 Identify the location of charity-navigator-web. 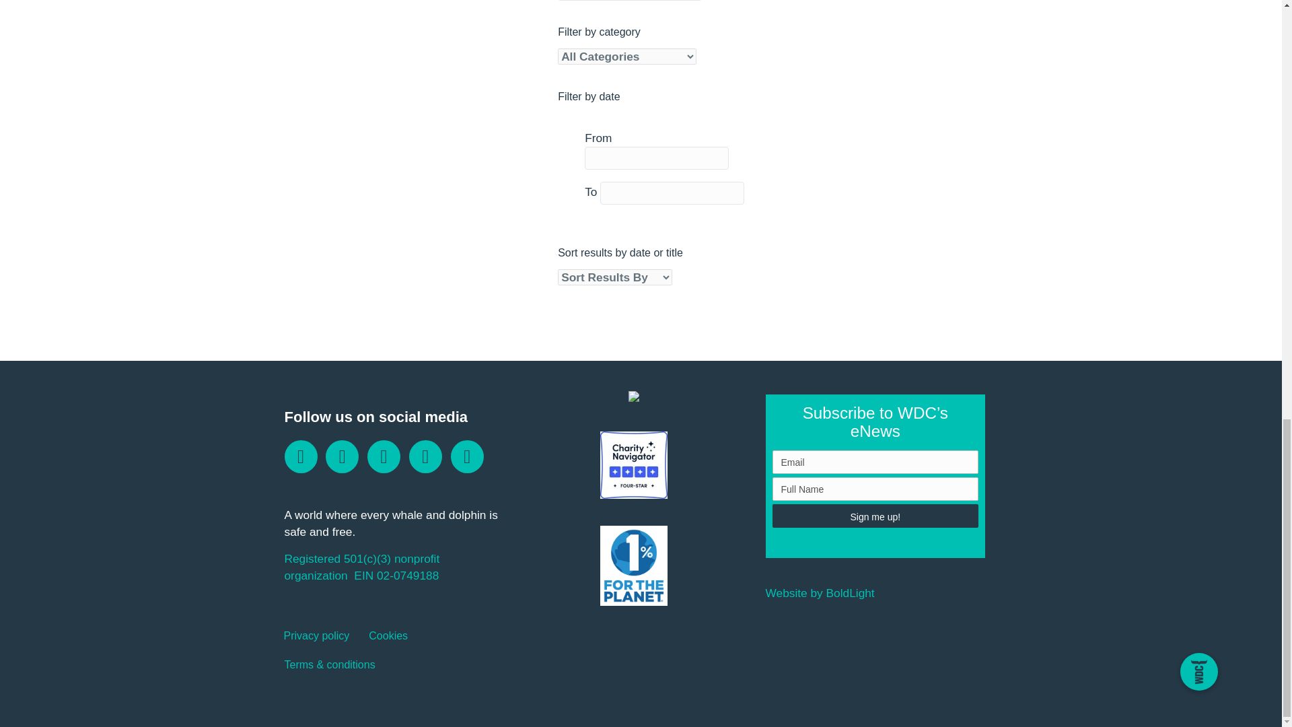
(634, 464).